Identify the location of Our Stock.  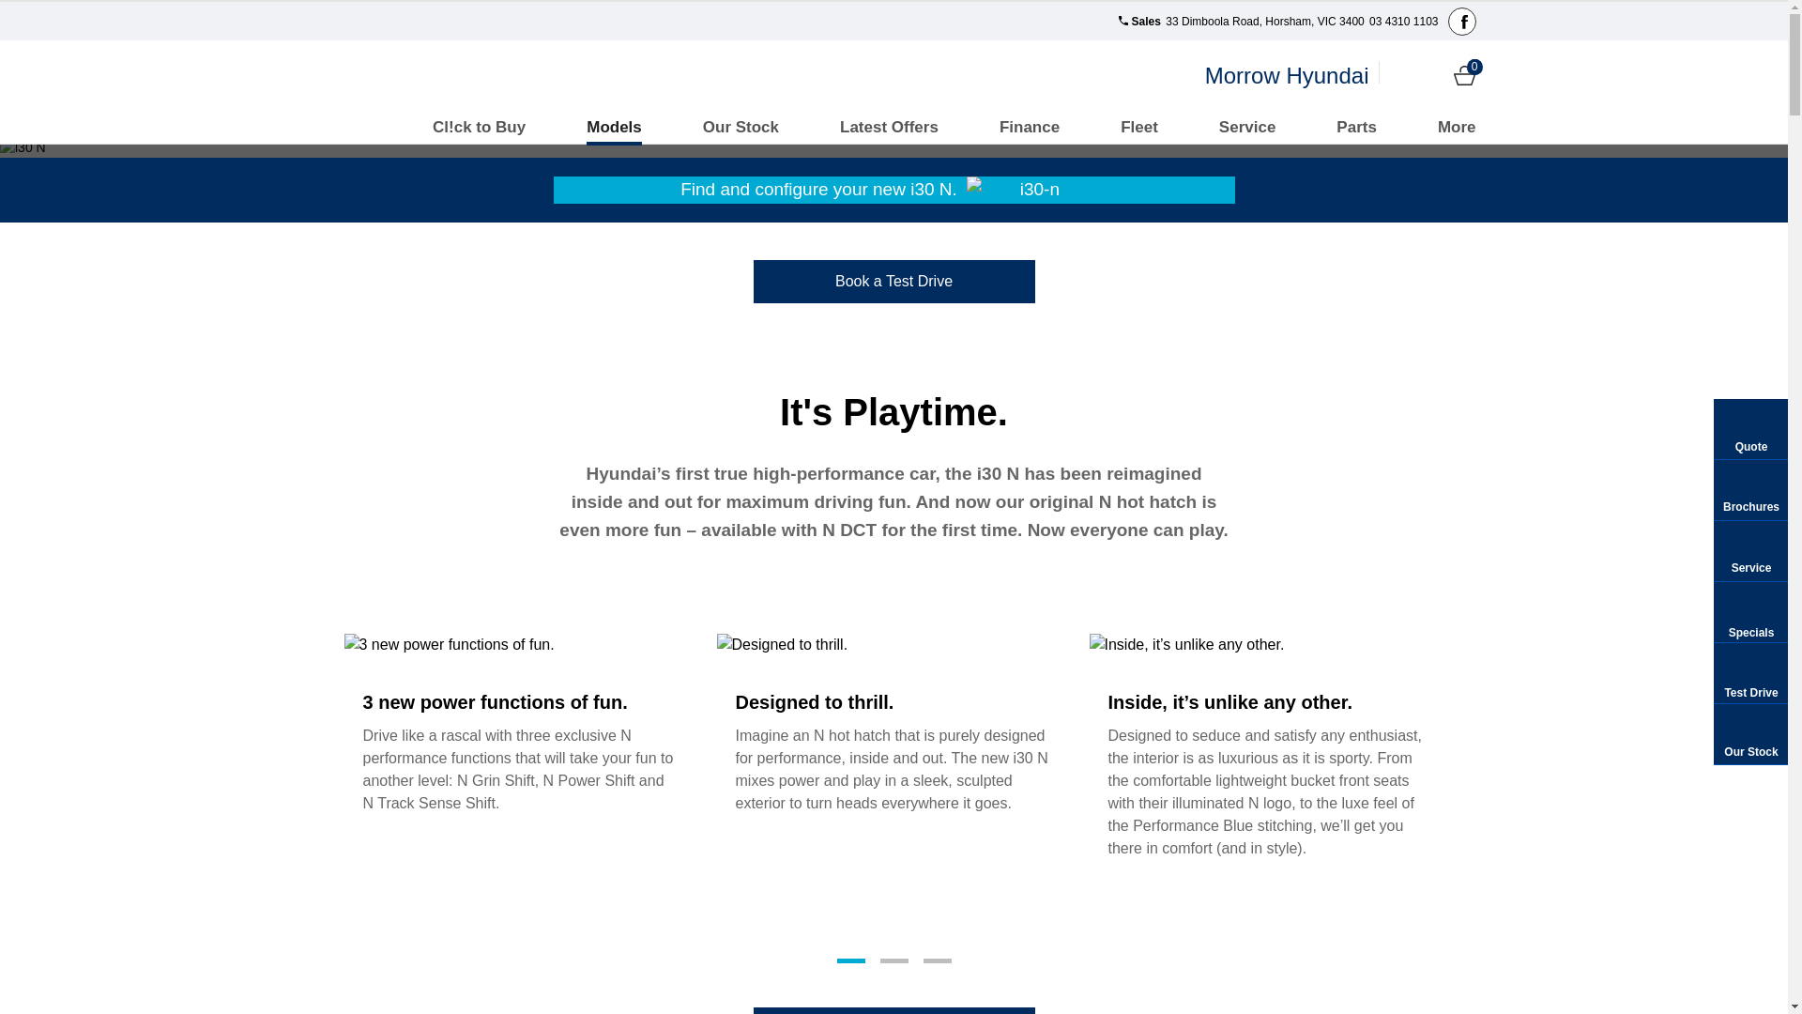
(741, 128).